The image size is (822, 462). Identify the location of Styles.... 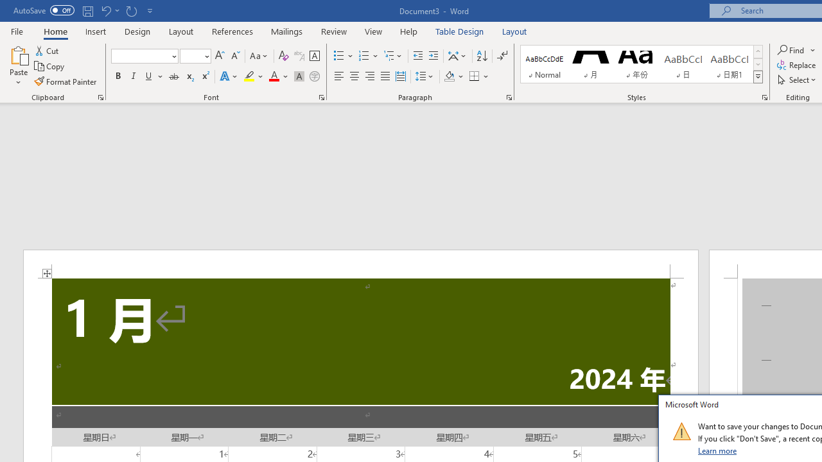
(764, 98).